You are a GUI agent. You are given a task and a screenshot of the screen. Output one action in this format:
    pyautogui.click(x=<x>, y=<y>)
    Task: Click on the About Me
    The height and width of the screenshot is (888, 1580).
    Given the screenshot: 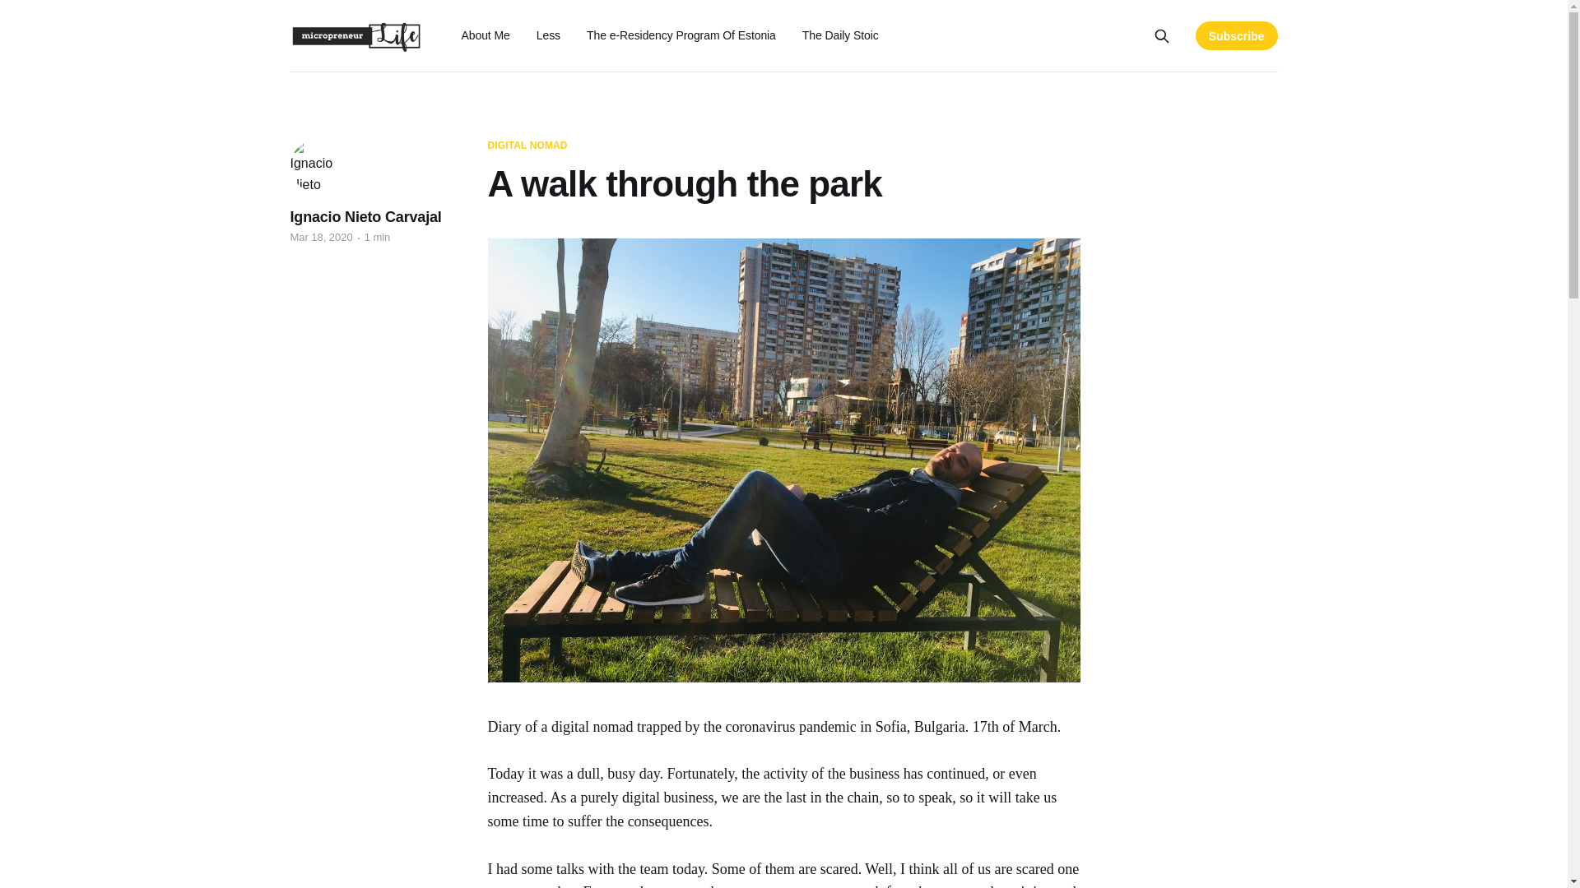 What is the action you would take?
    pyautogui.click(x=485, y=35)
    